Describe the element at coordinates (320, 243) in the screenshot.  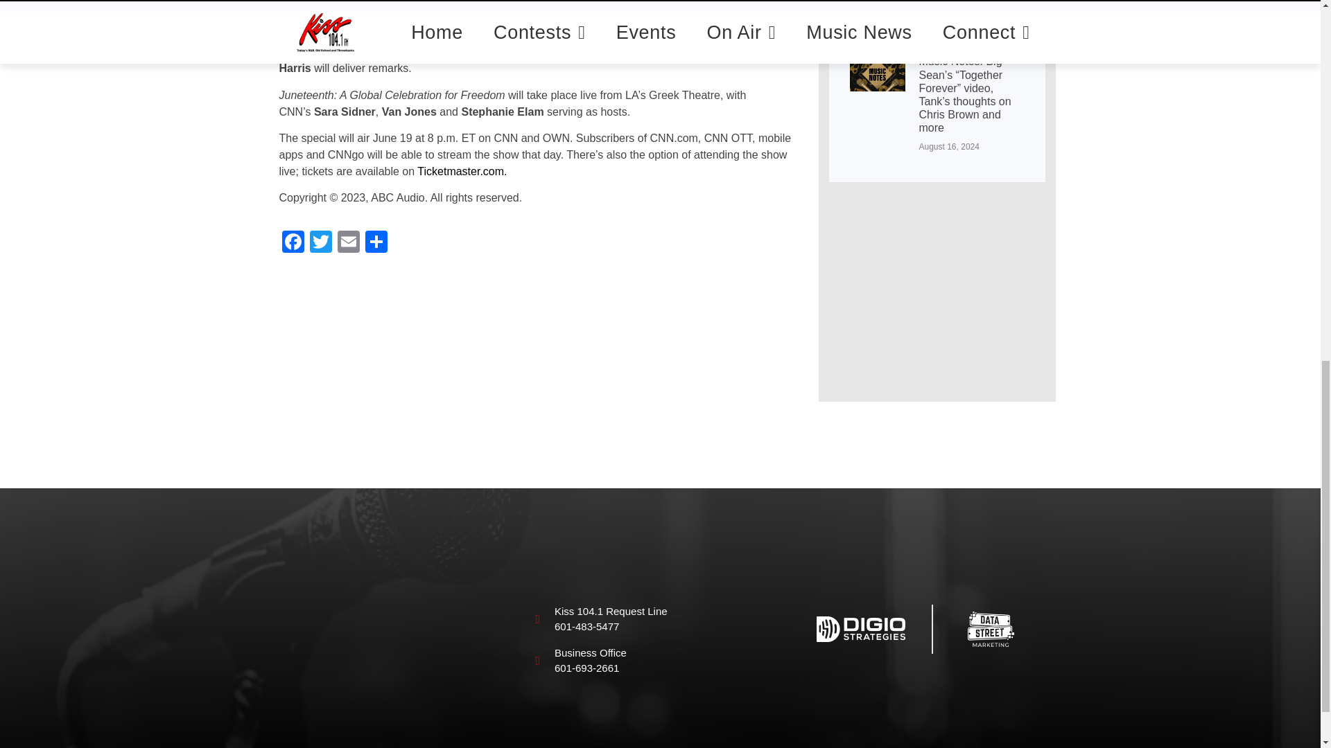
I see `Twitter` at that location.